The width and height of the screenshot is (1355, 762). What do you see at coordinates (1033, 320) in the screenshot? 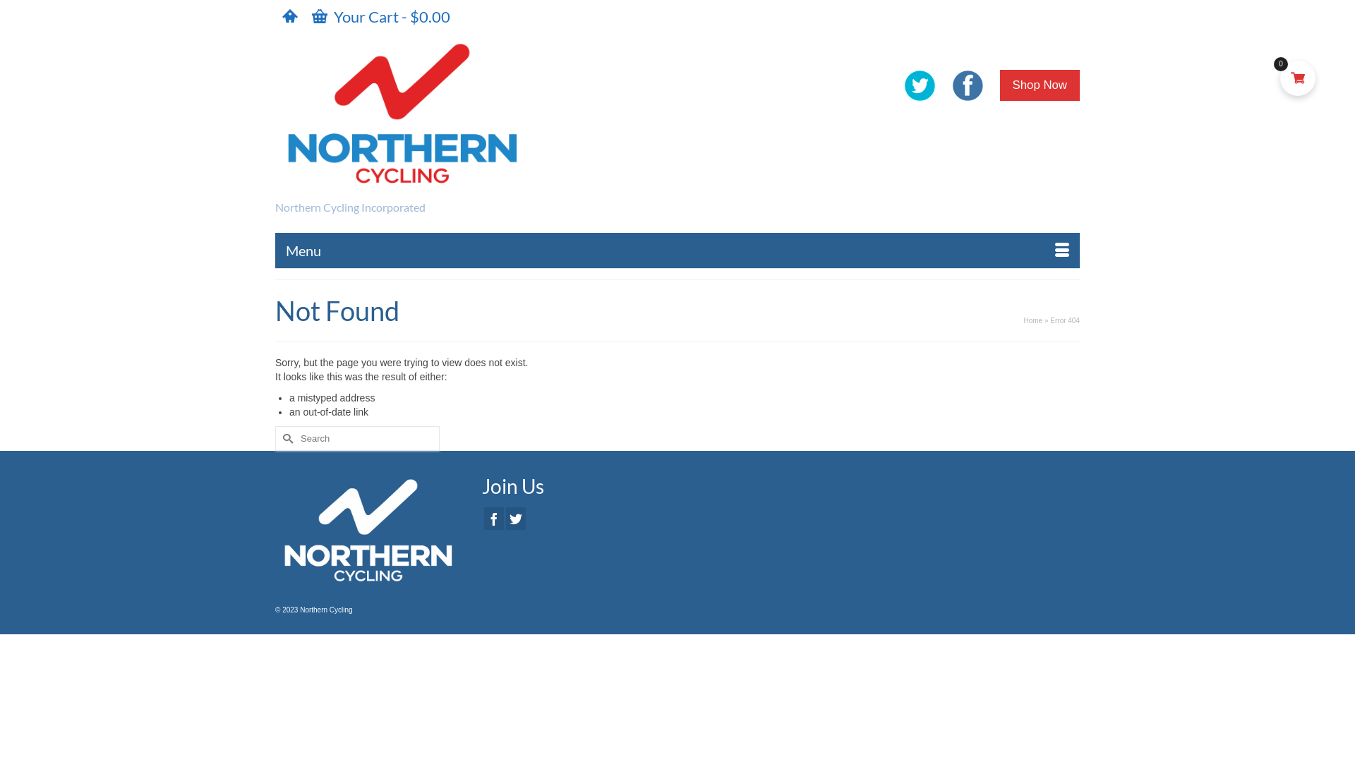
I see `Home` at bounding box center [1033, 320].